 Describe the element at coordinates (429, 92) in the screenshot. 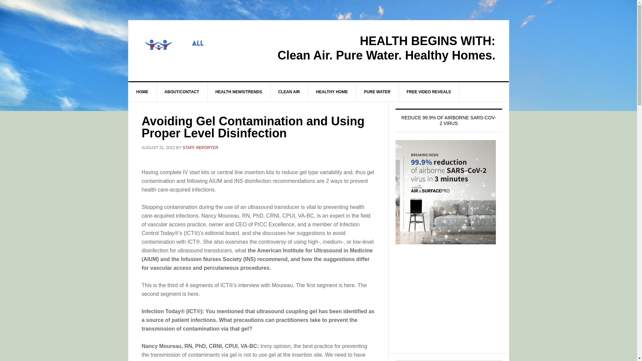

I see `FREE VIDEO REVEALS` at that location.